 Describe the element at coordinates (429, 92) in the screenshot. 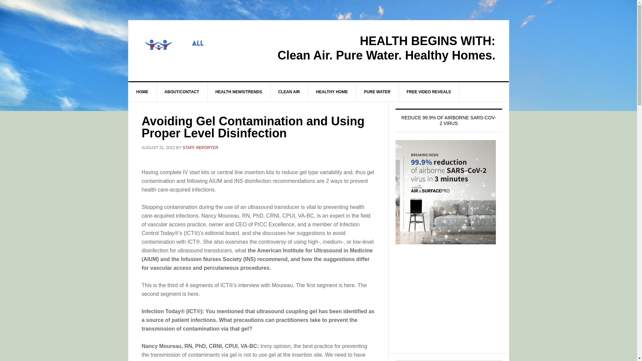

I see `FREE VIDEO REVEALS` at that location.